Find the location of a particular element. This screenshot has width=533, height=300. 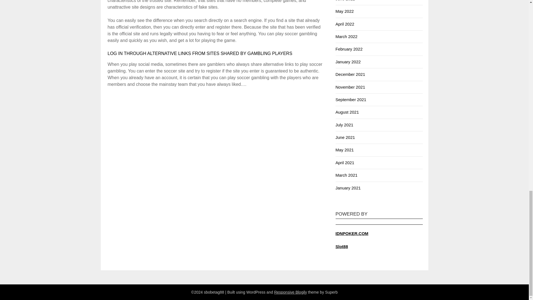

June 2022 is located at coordinates (345, 1).